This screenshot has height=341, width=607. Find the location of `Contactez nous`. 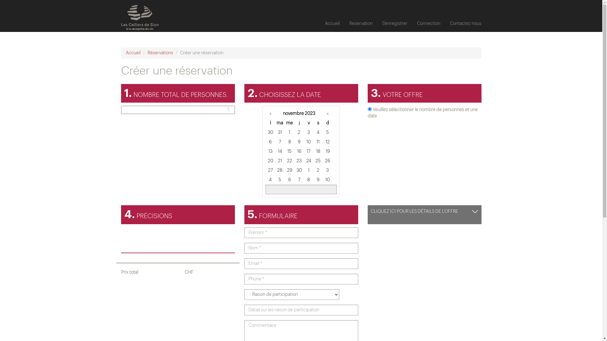

Contactez nous is located at coordinates (466, 24).